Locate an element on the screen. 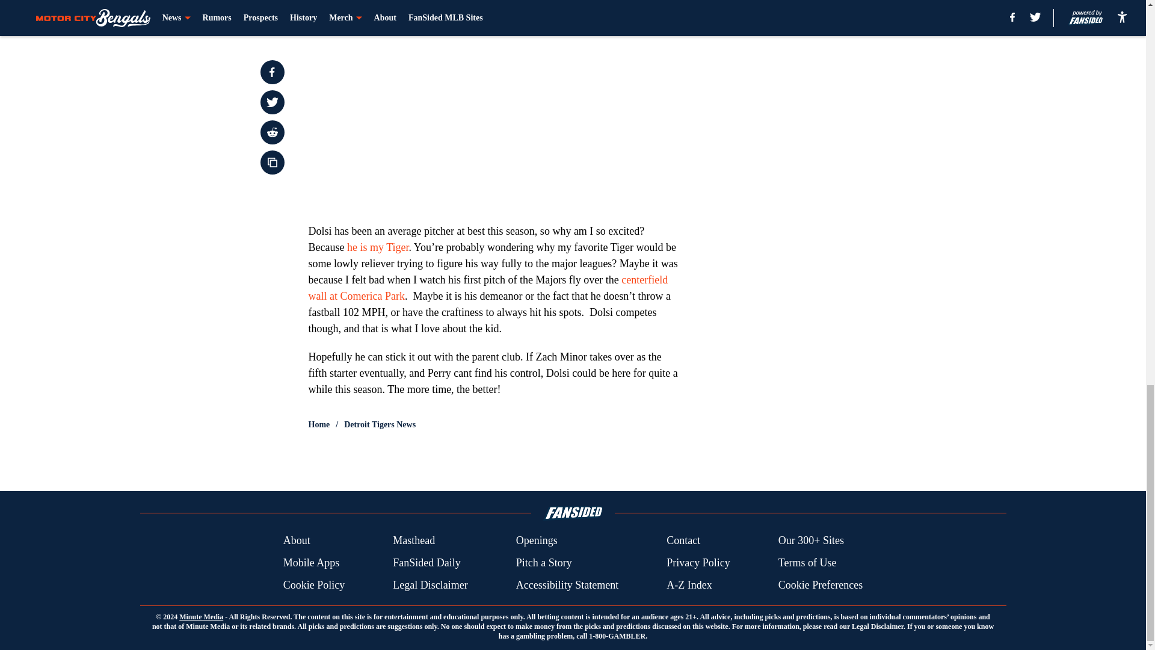 This screenshot has height=650, width=1155. centerfield wall at Comerica Park is located at coordinates (487, 288).